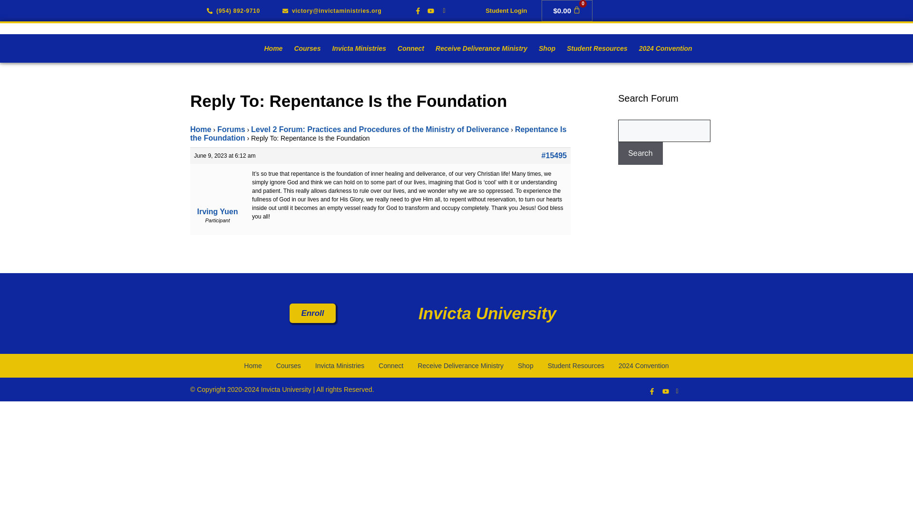  I want to click on Student Login, so click(506, 10).